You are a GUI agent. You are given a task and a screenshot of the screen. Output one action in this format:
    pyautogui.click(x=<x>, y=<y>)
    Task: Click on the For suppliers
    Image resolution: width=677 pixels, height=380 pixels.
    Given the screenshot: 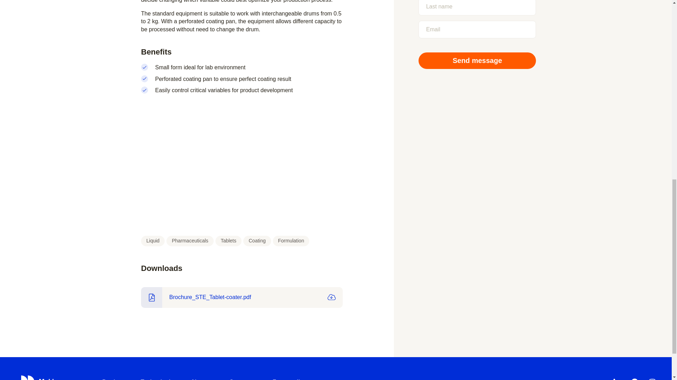 What is the action you would take?
    pyautogui.click(x=290, y=377)
    